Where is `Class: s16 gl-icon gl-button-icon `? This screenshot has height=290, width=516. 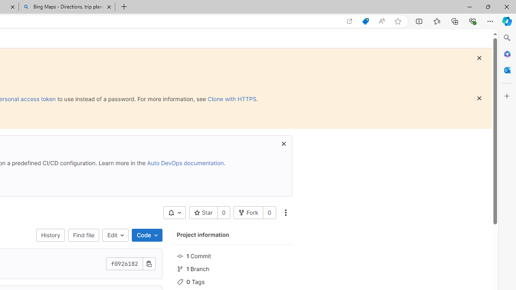
Class: s16 gl-icon gl-button-icon  is located at coordinates (283, 144).